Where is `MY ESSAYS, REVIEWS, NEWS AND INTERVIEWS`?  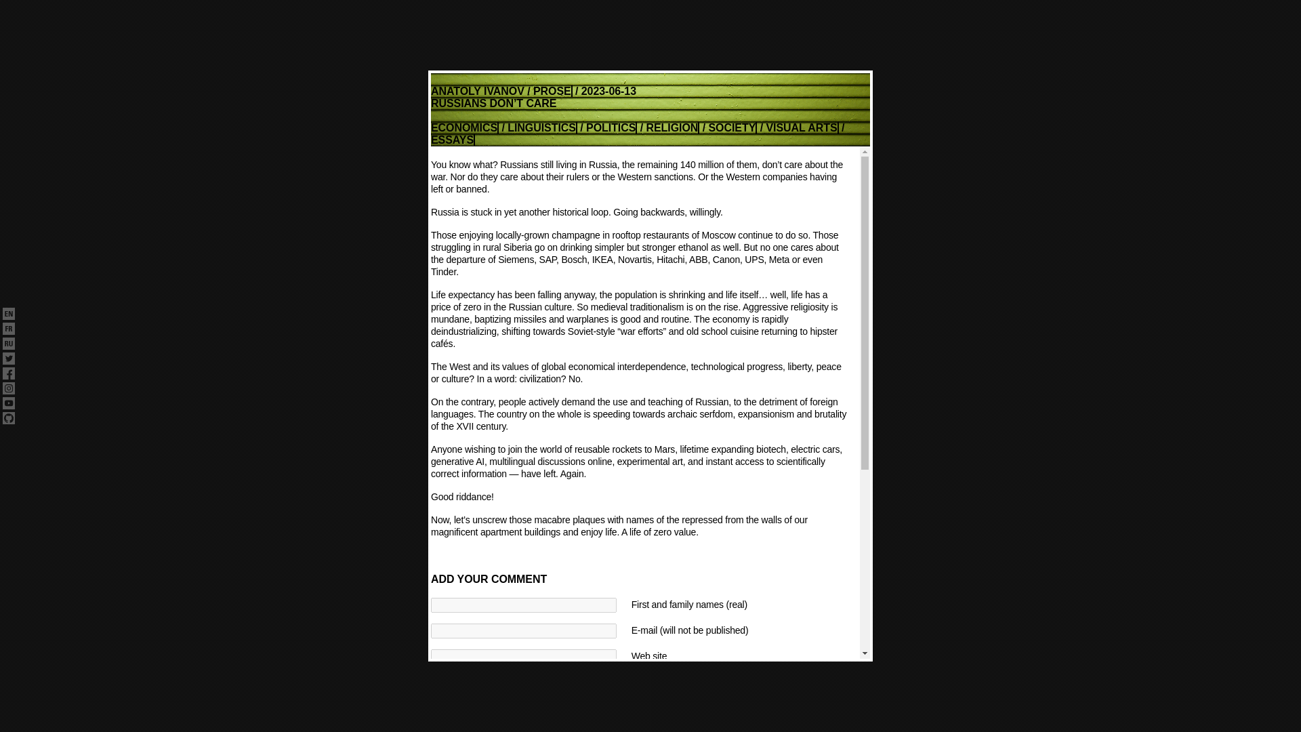
MY ESSAYS, REVIEWS, NEWS AND INTERVIEWS is located at coordinates (501, 91).